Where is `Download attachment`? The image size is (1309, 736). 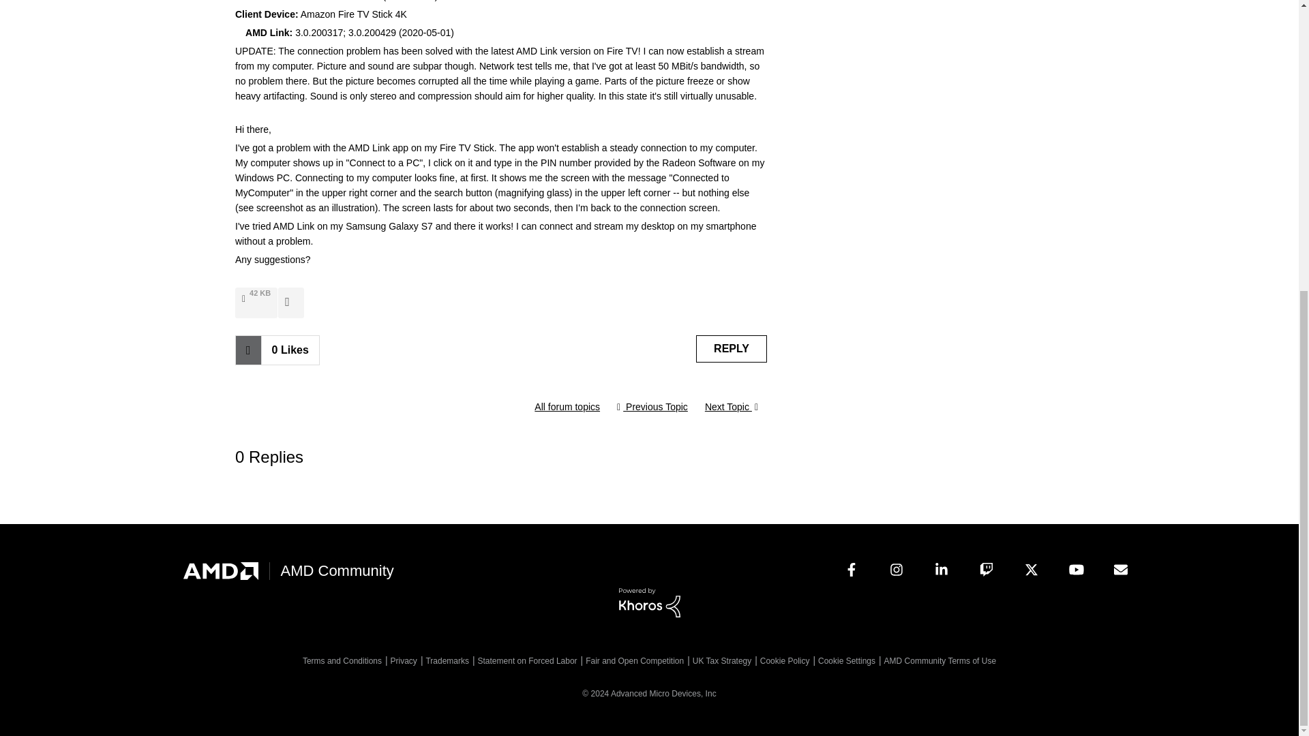
Download attachment is located at coordinates (290, 302).